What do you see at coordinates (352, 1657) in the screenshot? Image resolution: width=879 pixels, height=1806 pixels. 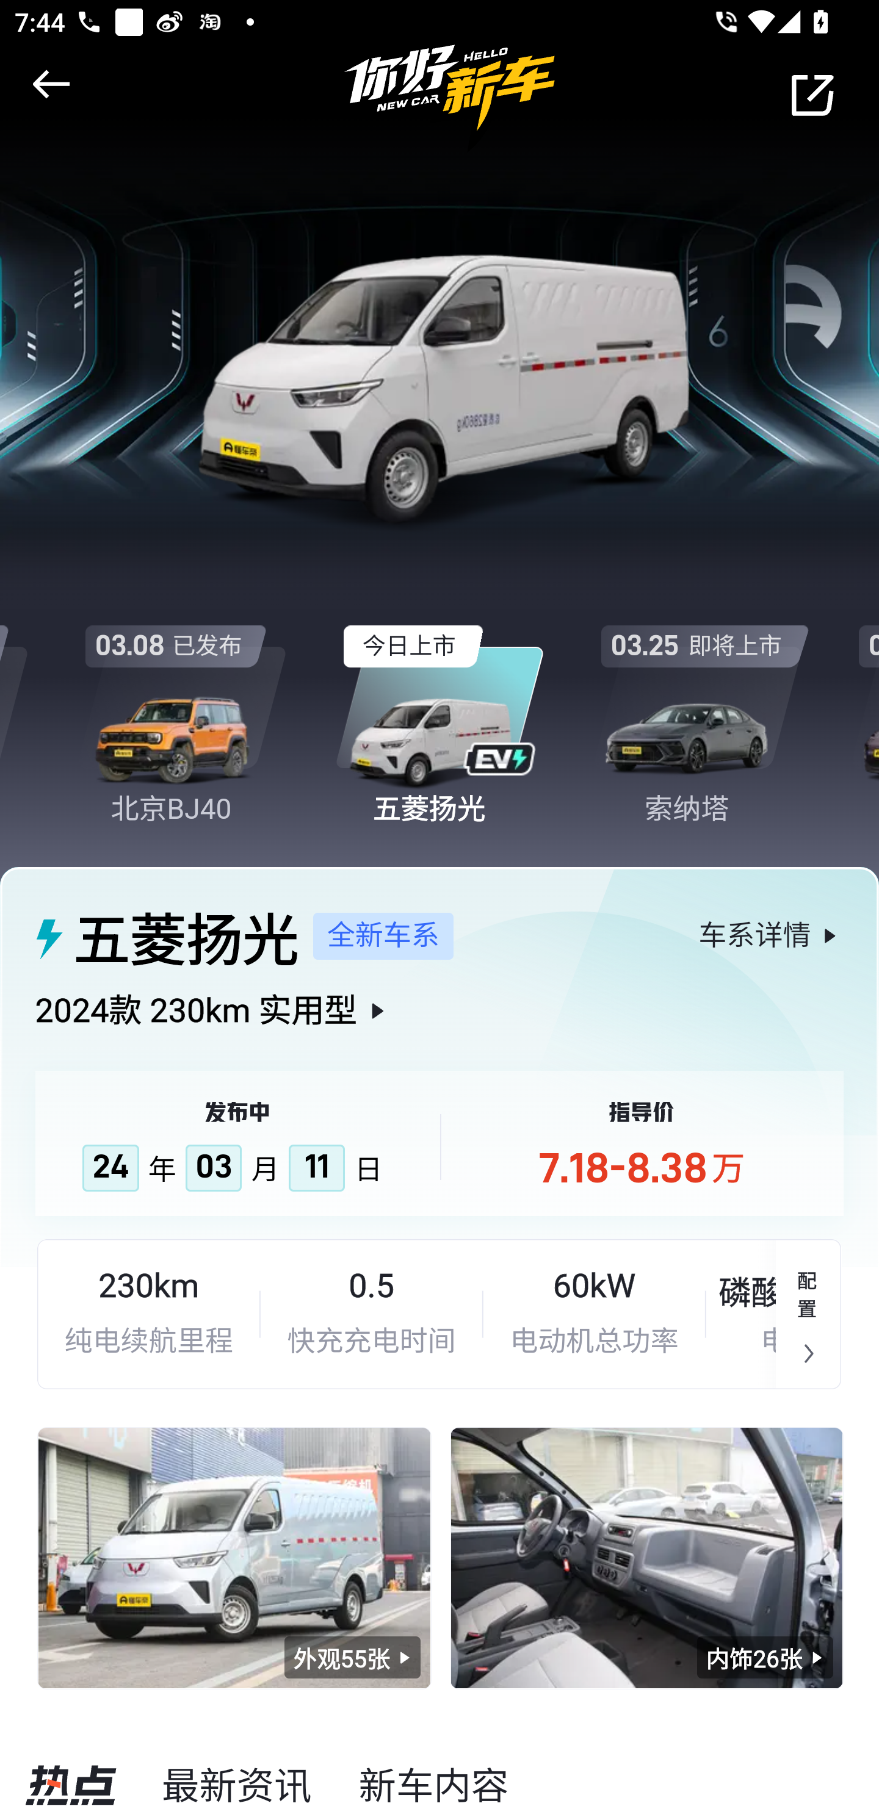 I see `外观 55 张` at bounding box center [352, 1657].